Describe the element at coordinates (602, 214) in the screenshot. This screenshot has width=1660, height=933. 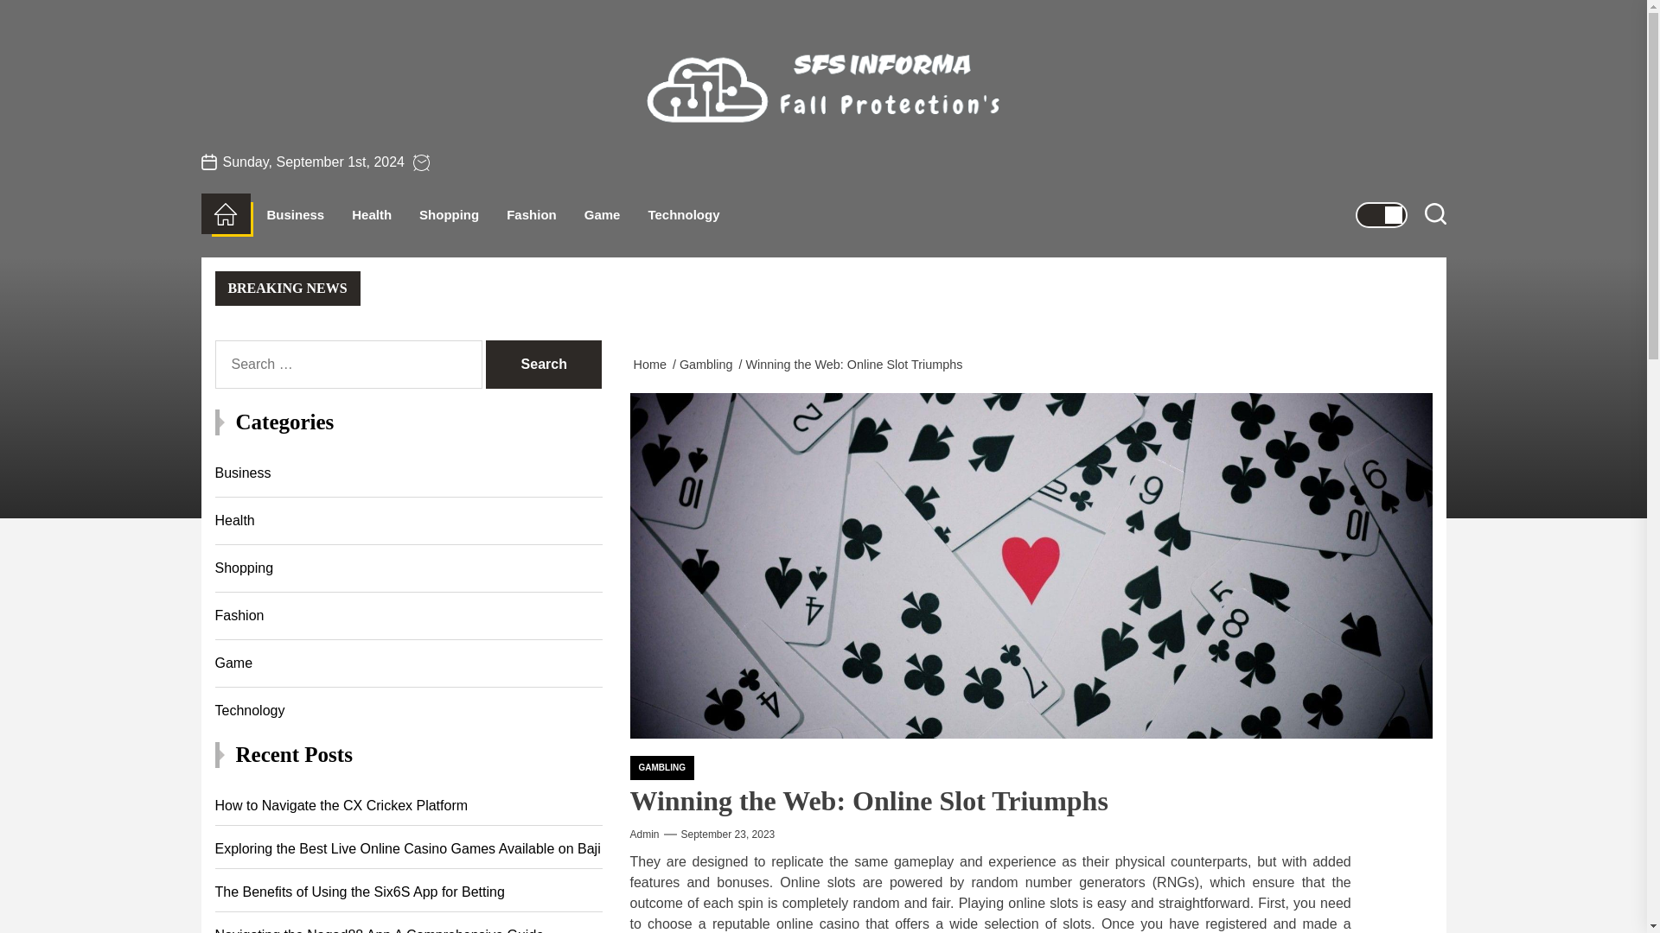
I see `Game` at that location.